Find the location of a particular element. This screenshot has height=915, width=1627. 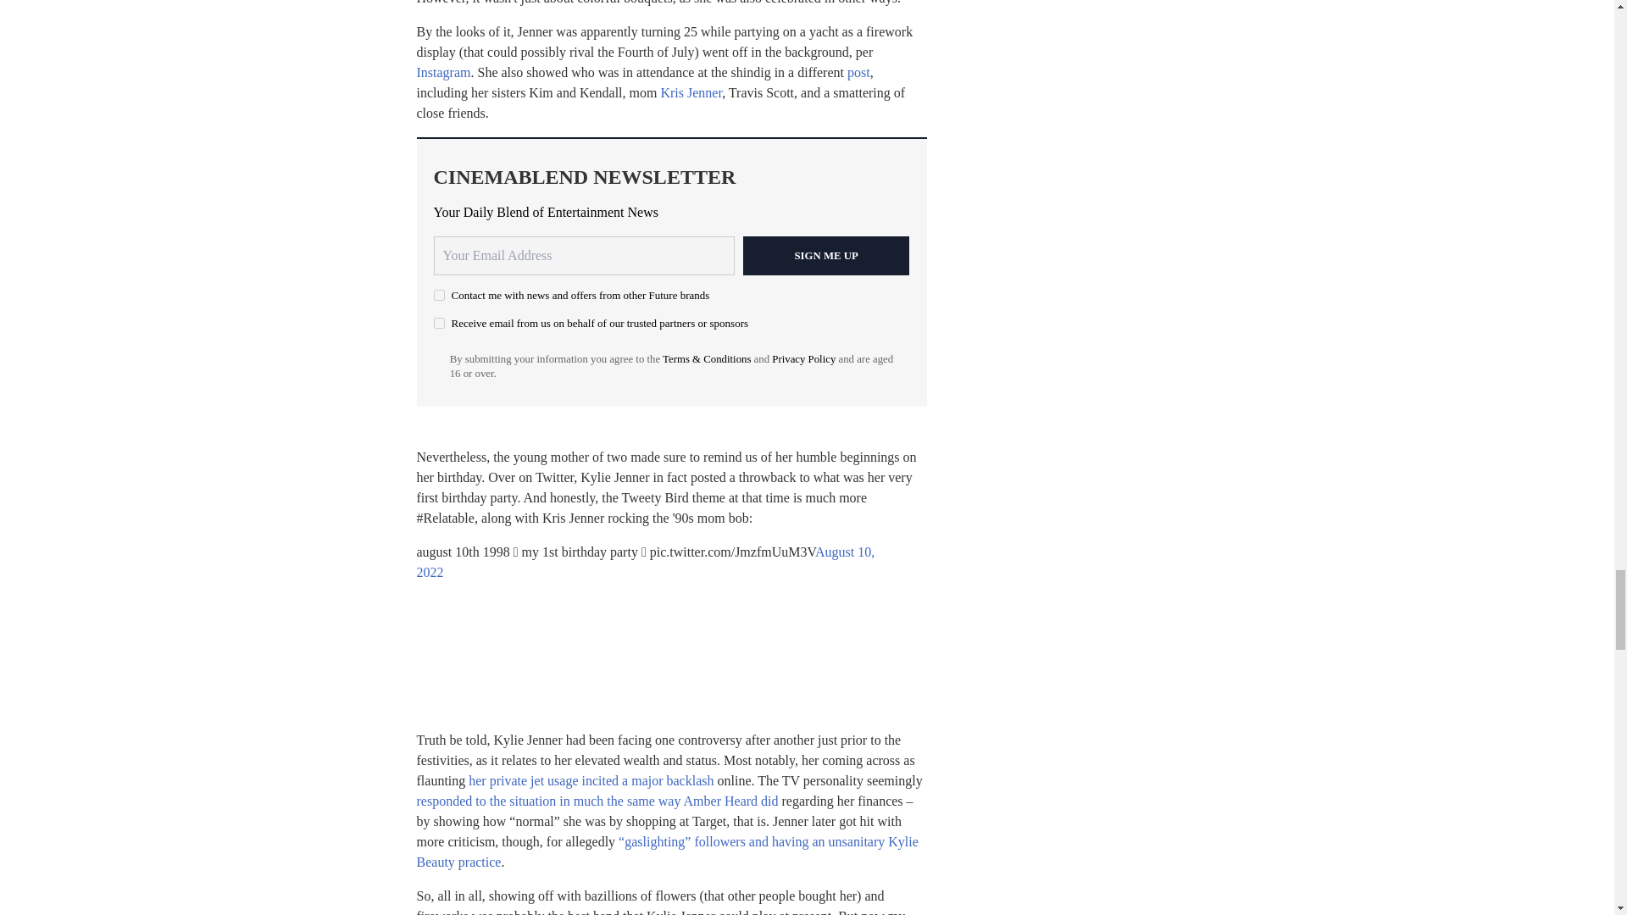

on is located at coordinates (439, 295).